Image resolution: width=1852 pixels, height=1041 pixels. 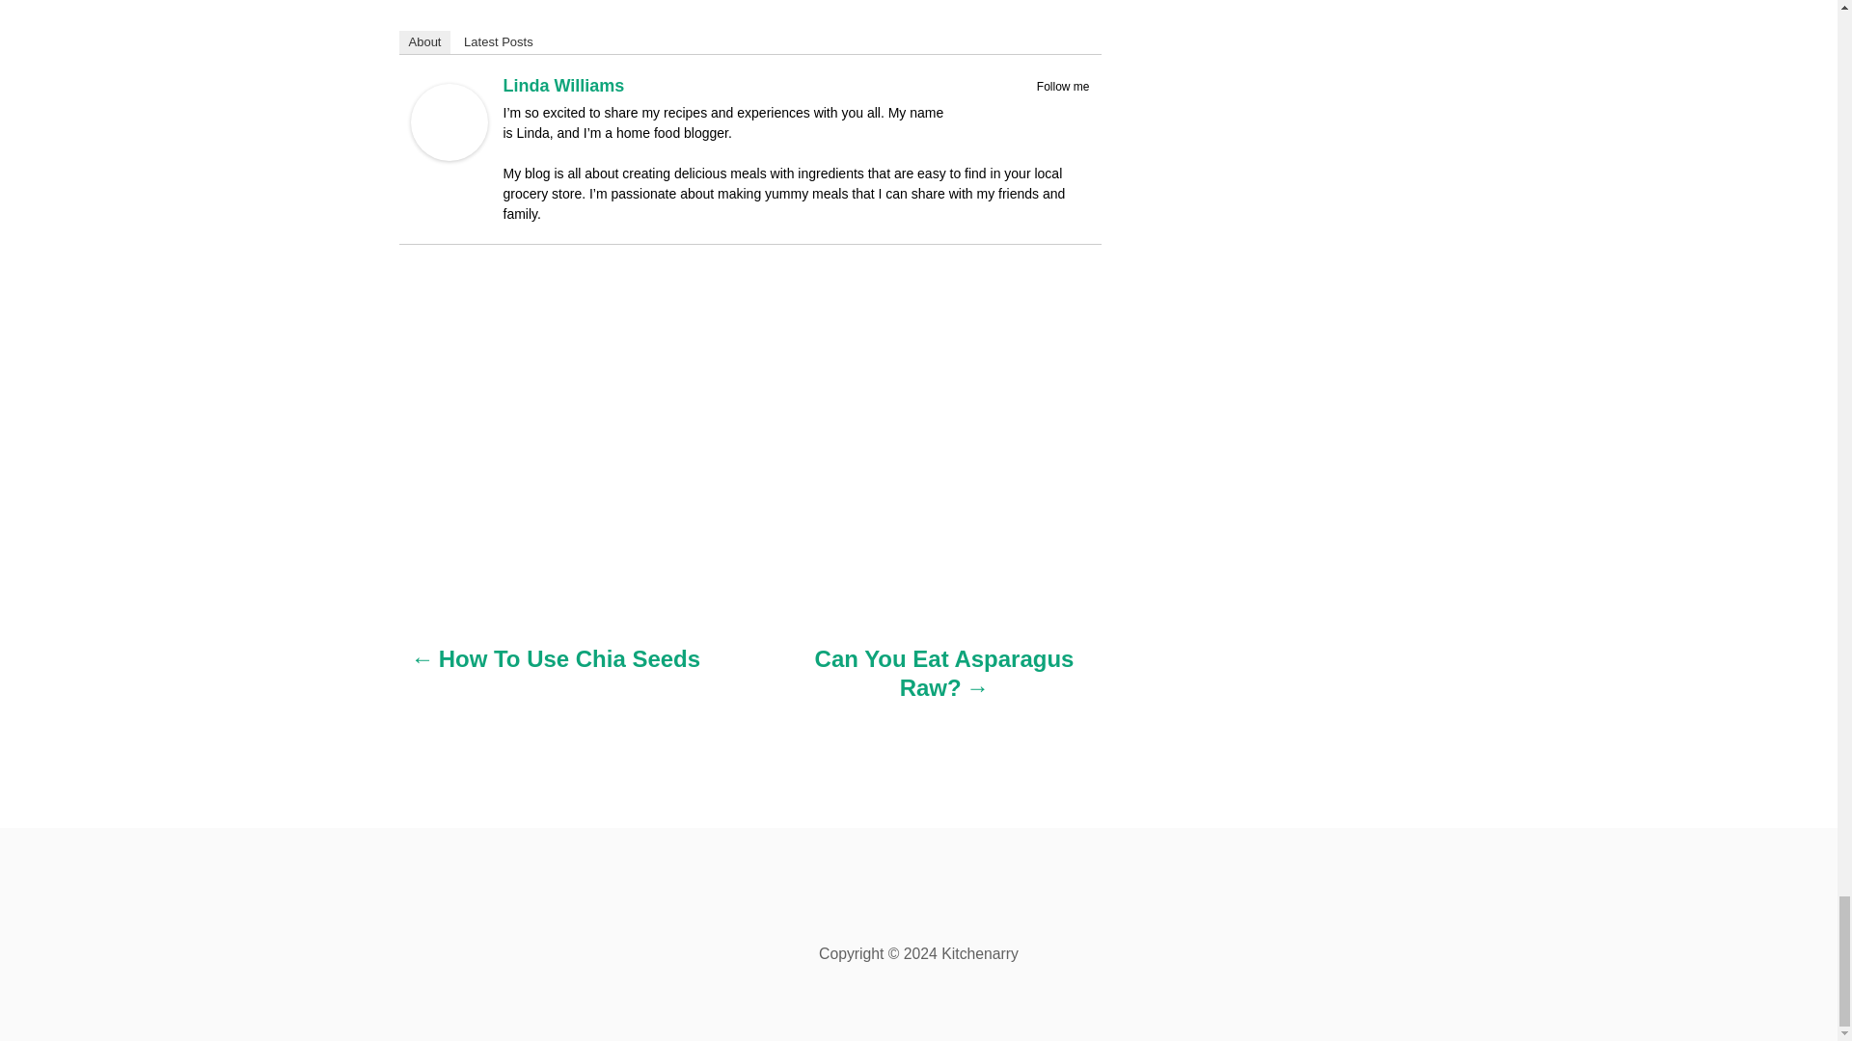 What do you see at coordinates (564, 85) in the screenshot?
I see `Linda Williams` at bounding box center [564, 85].